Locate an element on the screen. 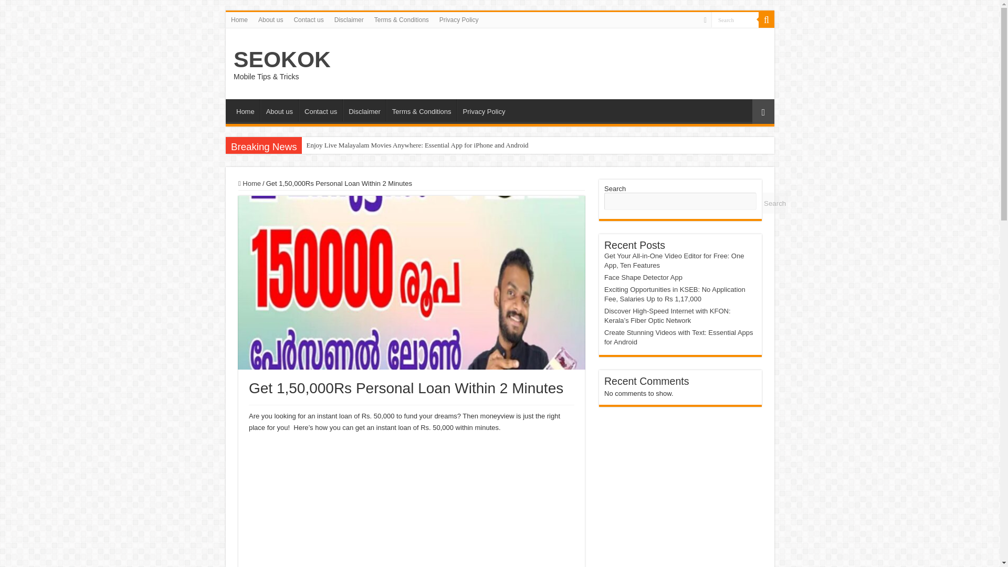 This screenshot has width=1008, height=567. Disclaimer is located at coordinates (349, 19).